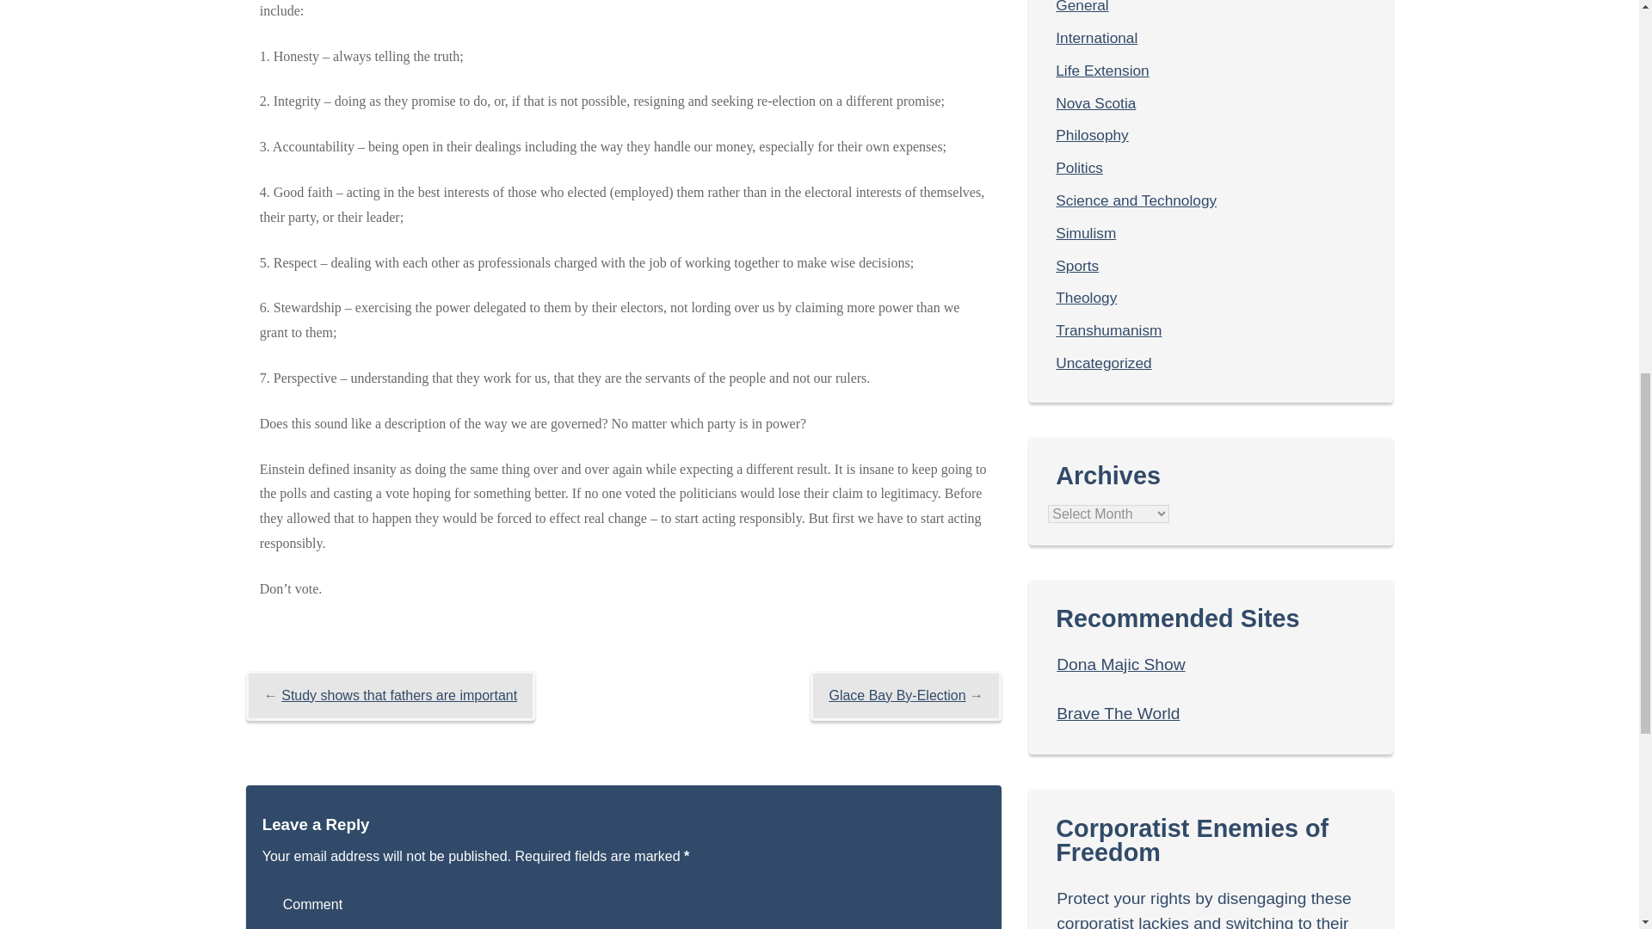 Image resolution: width=1652 pixels, height=929 pixels. What do you see at coordinates (398, 695) in the screenshot?
I see `Study shows that fathers are important` at bounding box center [398, 695].